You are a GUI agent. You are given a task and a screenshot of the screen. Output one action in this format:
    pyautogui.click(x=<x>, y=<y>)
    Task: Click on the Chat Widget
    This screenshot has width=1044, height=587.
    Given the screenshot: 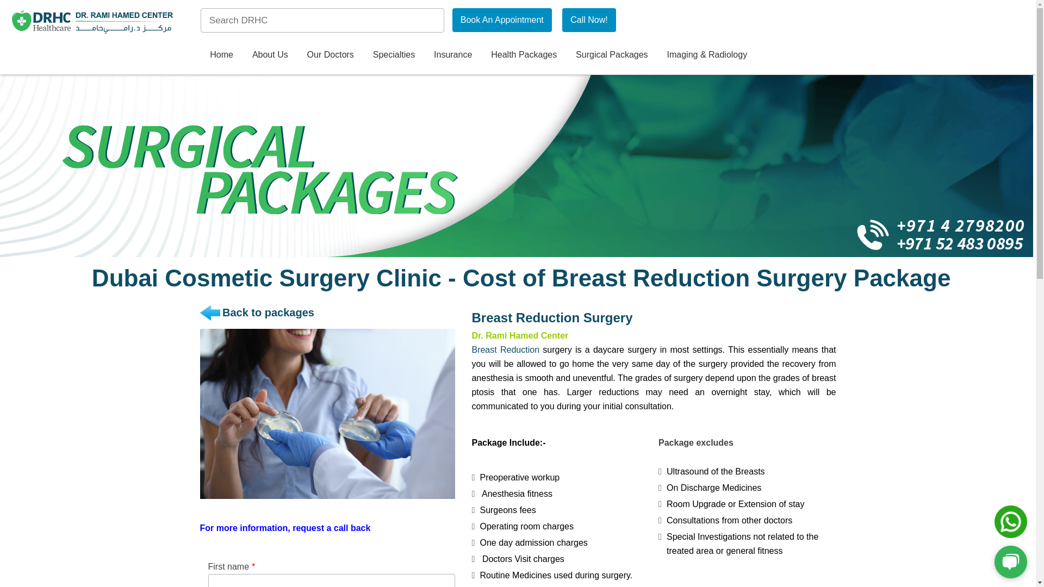 What is the action you would take?
    pyautogui.click(x=1008, y=561)
    